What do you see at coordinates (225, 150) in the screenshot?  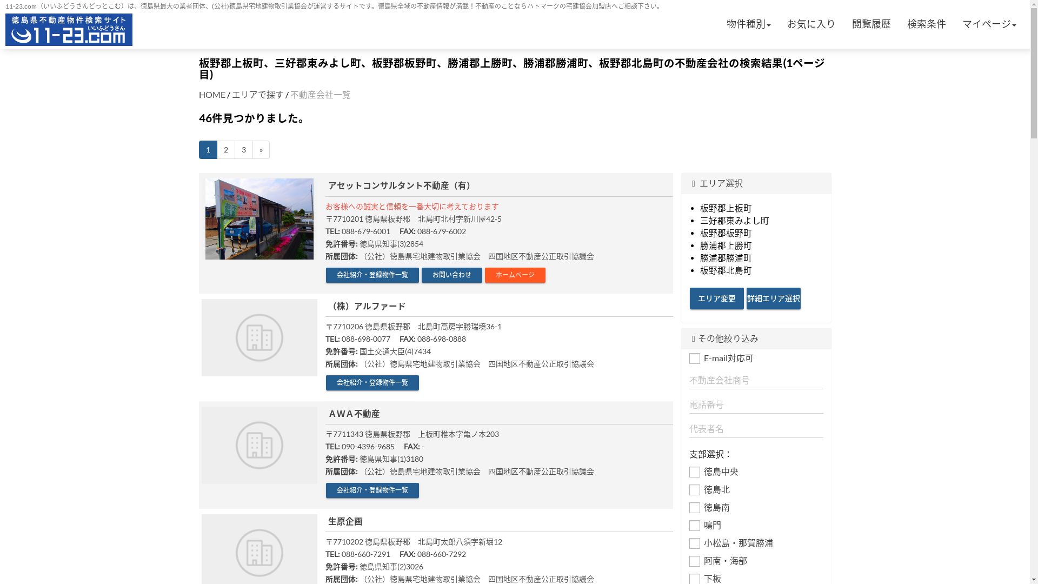 I see `2` at bounding box center [225, 150].